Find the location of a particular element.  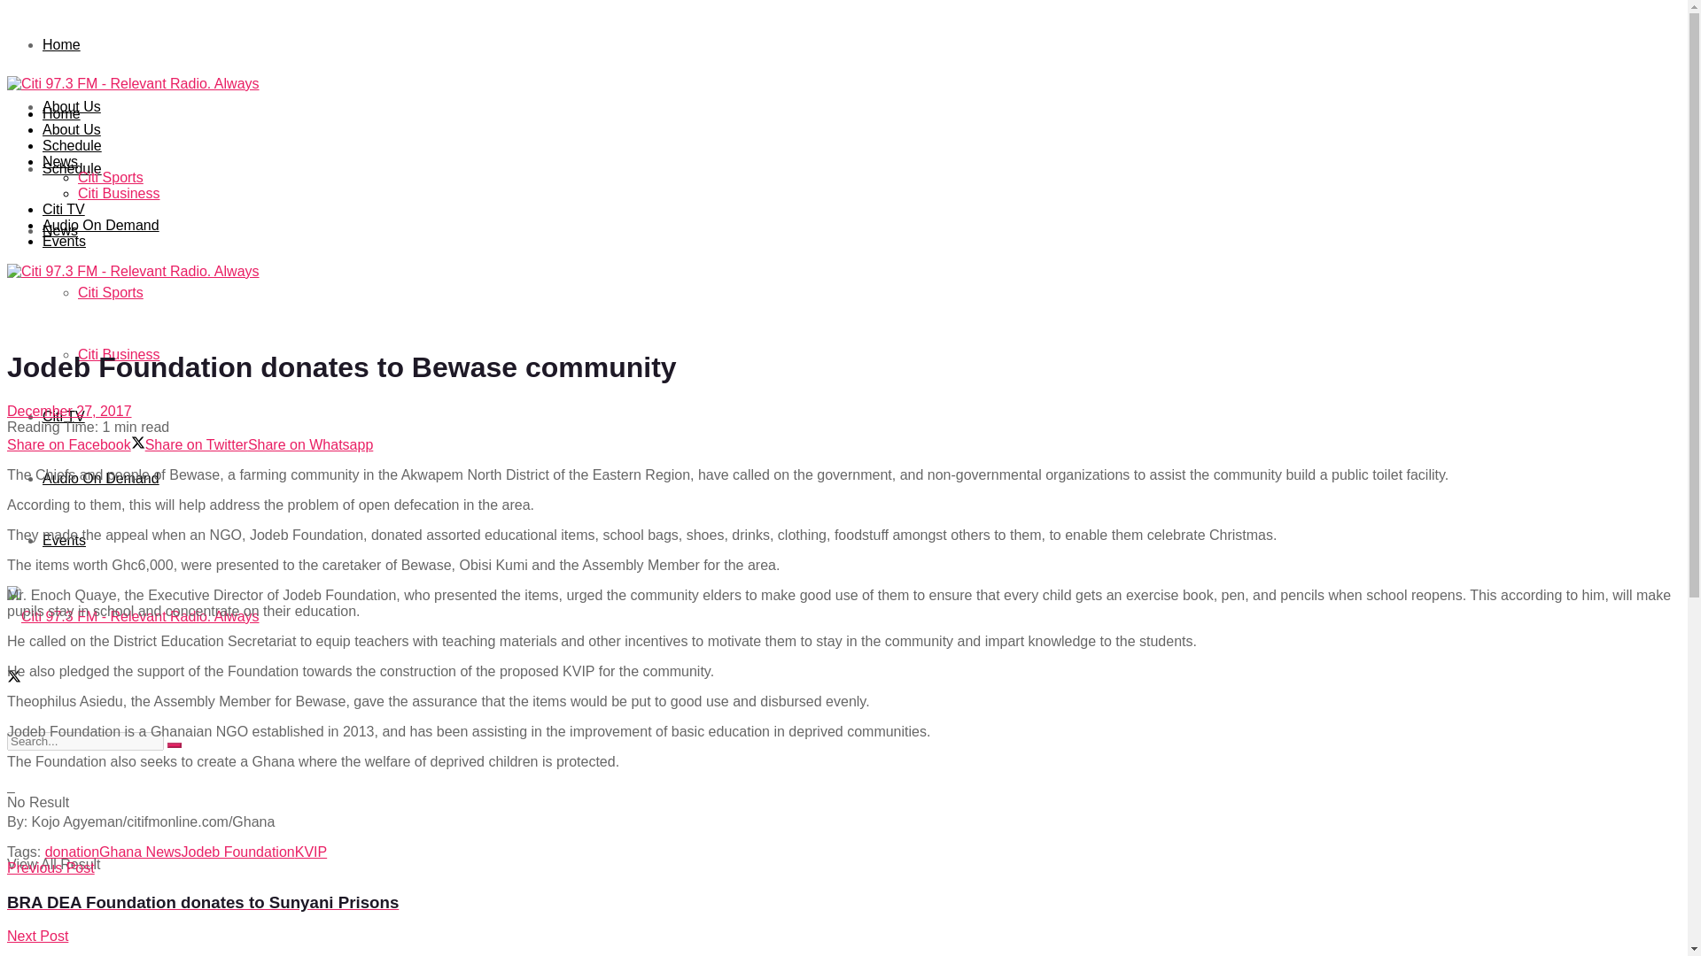

Ghana News is located at coordinates (140, 852).